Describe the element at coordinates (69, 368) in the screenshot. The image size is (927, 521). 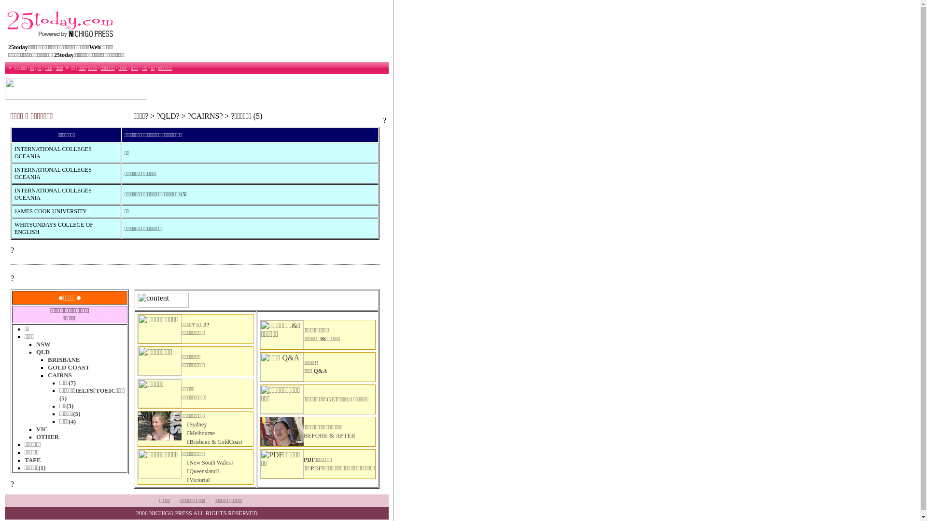
I see `GOLD COAST` at that location.